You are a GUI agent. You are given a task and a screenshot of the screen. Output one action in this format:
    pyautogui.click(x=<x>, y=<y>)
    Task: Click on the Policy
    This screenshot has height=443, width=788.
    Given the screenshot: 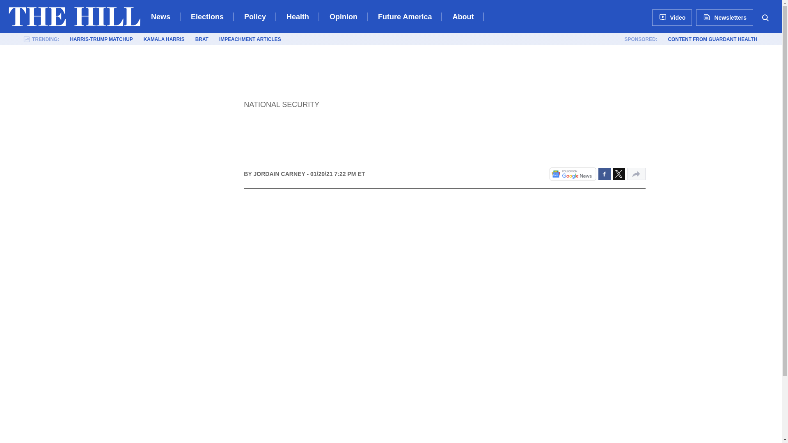 What is the action you would take?
    pyautogui.click(x=255, y=16)
    